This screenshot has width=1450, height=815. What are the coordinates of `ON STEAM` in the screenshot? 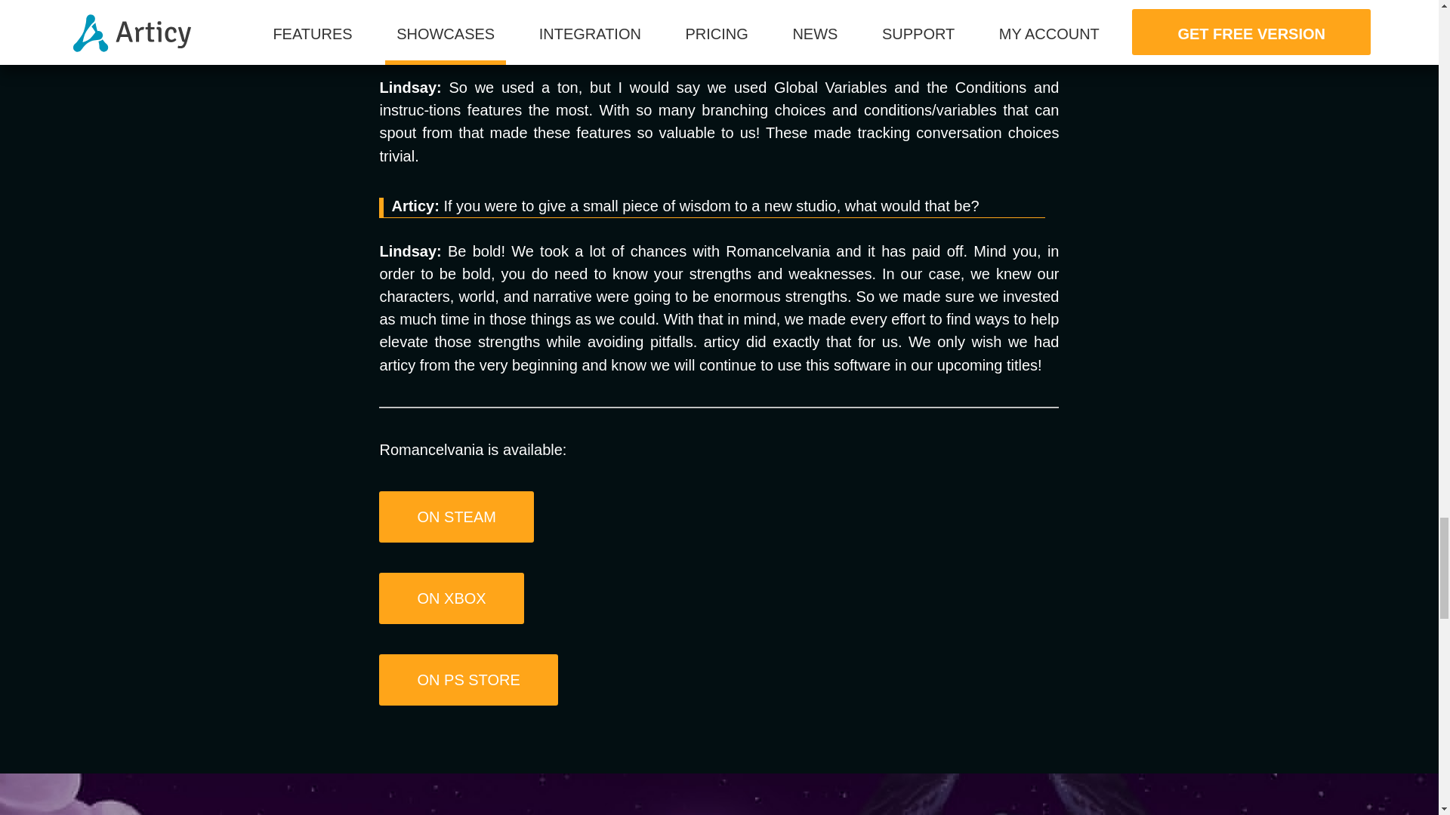 It's located at (456, 517).